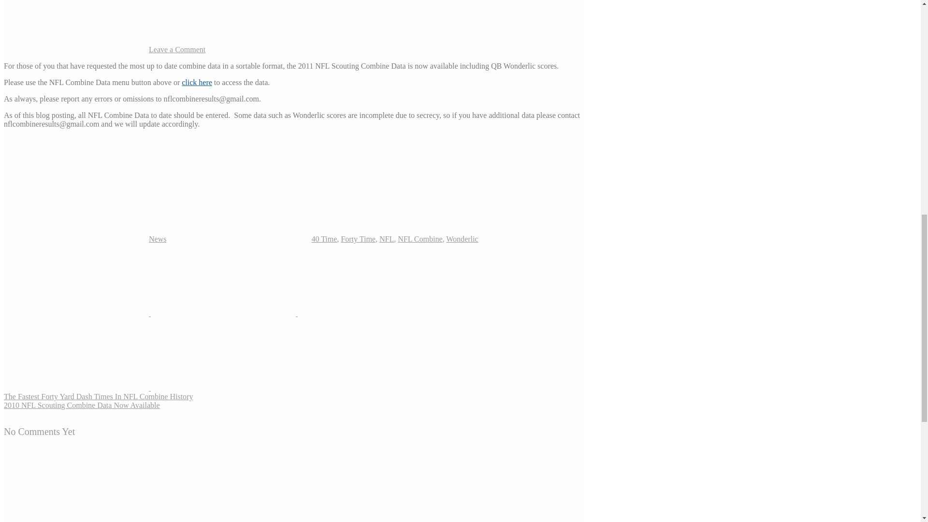 This screenshot has width=928, height=522. What do you see at coordinates (197, 82) in the screenshot?
I see `2011 NFL Scouting Combine Results` at bounding box center [197, 82].